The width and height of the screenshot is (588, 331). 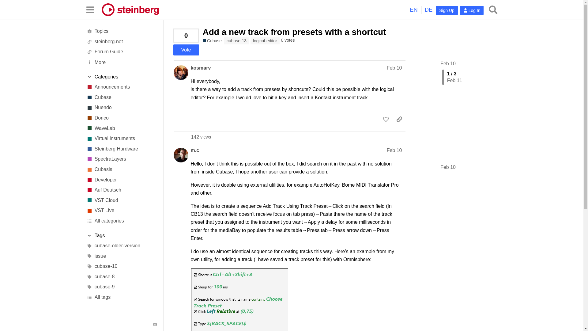 I want to click on Toggle section, so click(x=122, y=77).